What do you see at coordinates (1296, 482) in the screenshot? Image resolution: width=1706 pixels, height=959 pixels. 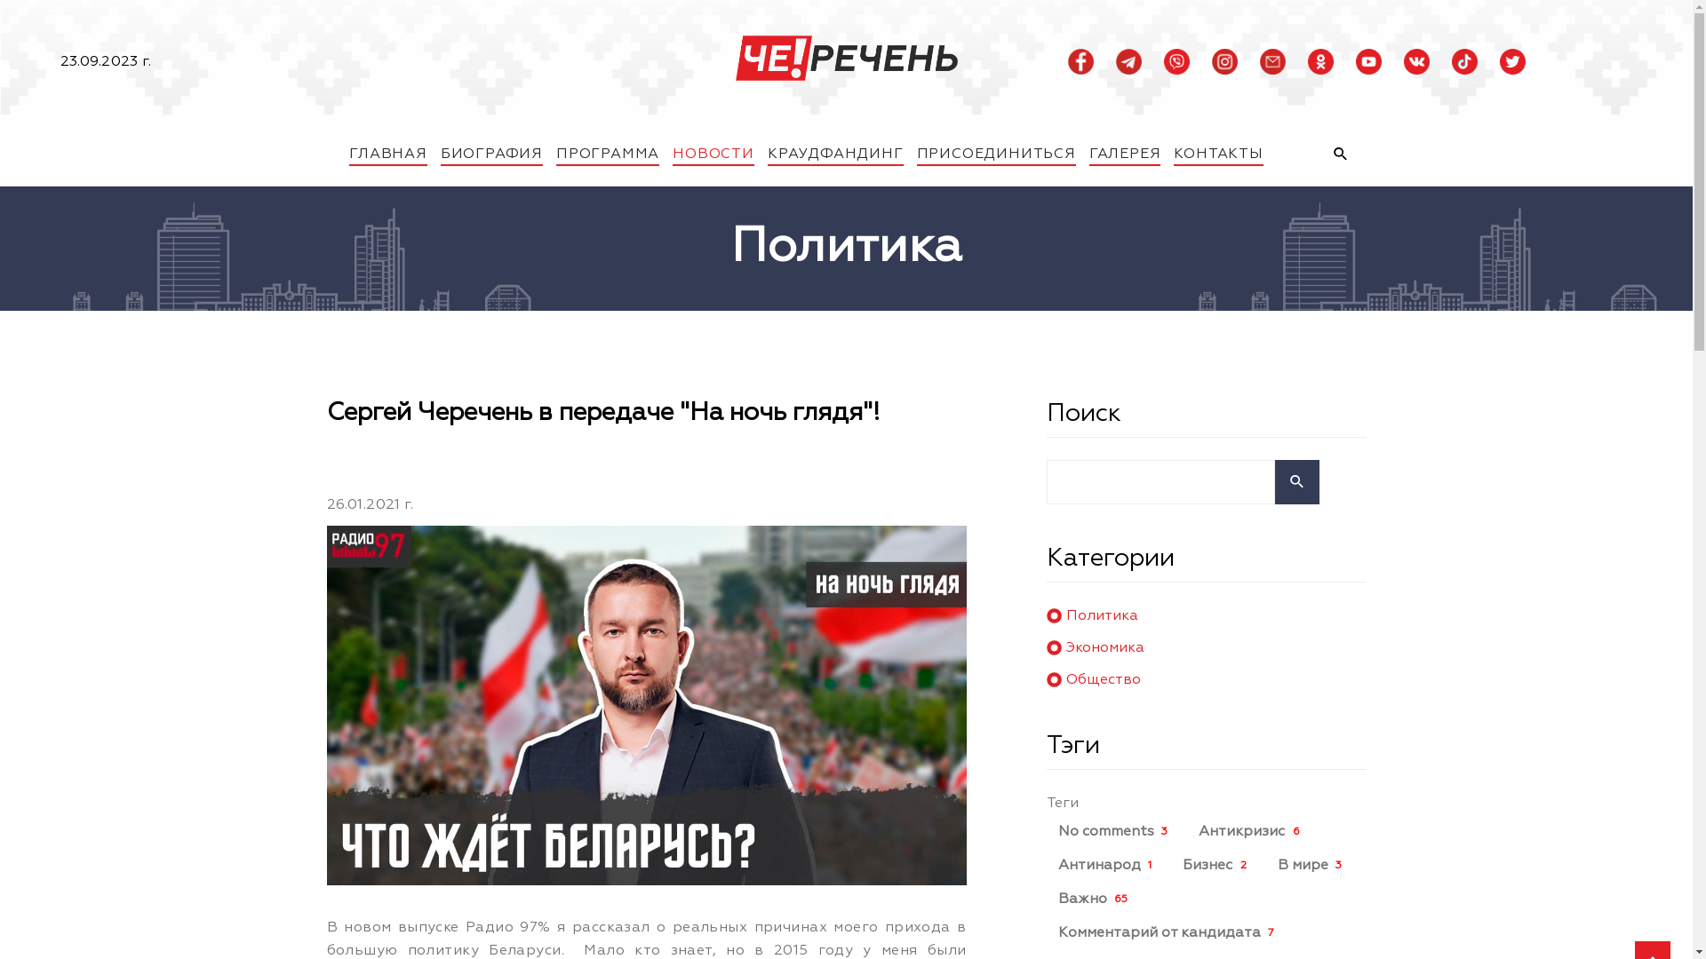 I see `search` at bounding box center [1296, 482].